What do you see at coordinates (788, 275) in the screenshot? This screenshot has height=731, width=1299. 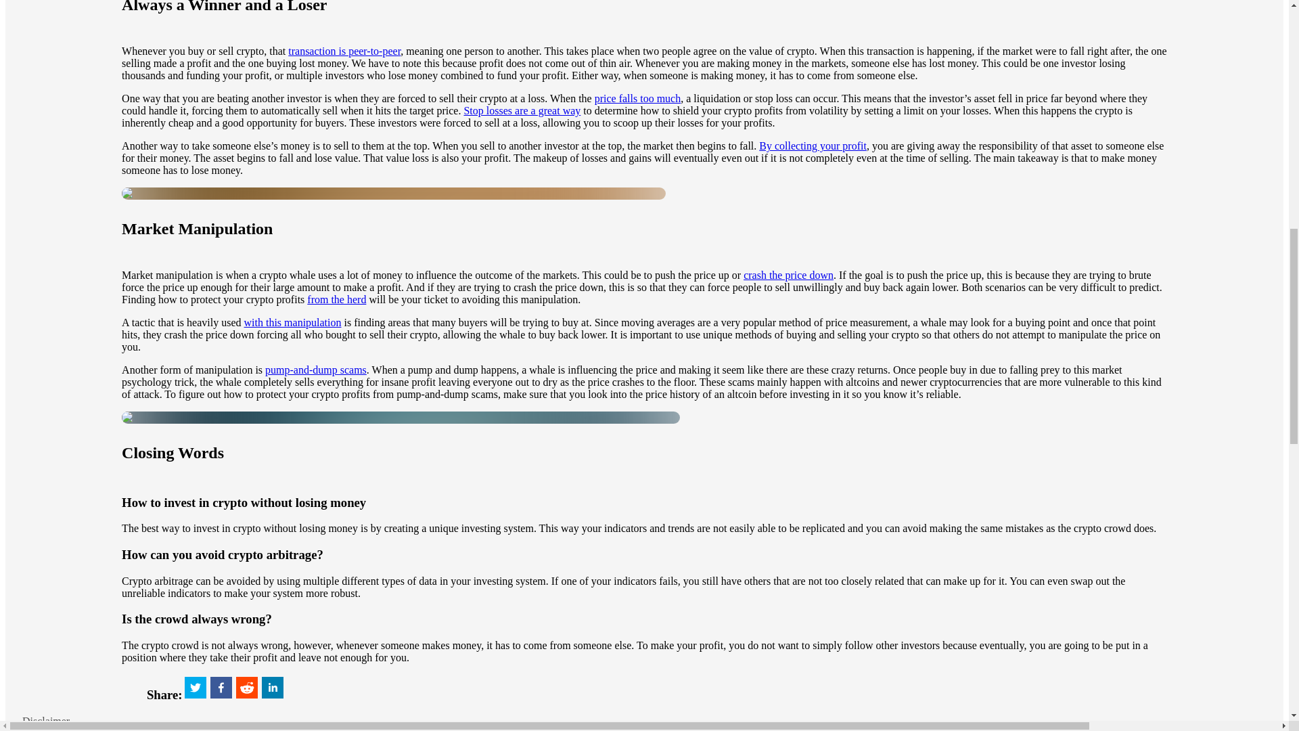 I see `crash the price down` at bounding box center [788, 275].